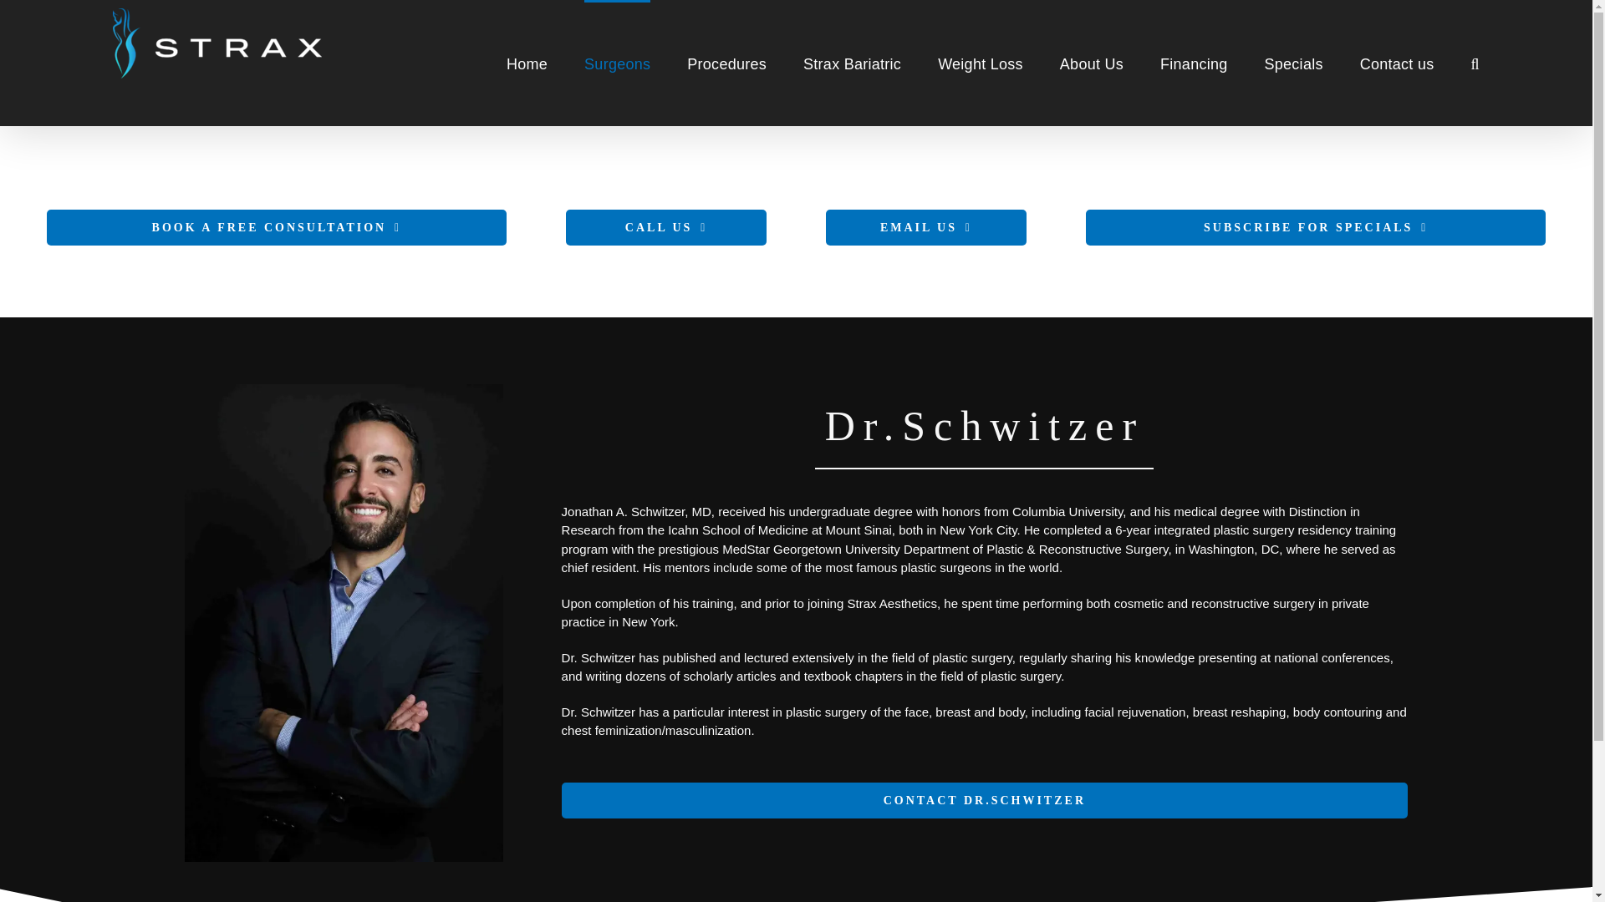 The height and width of the screenshot is (902, 1605). What do you see at coordinates (1092, 63) in the screenshot?
I see `About Us` at bounding box center [1092, 63].